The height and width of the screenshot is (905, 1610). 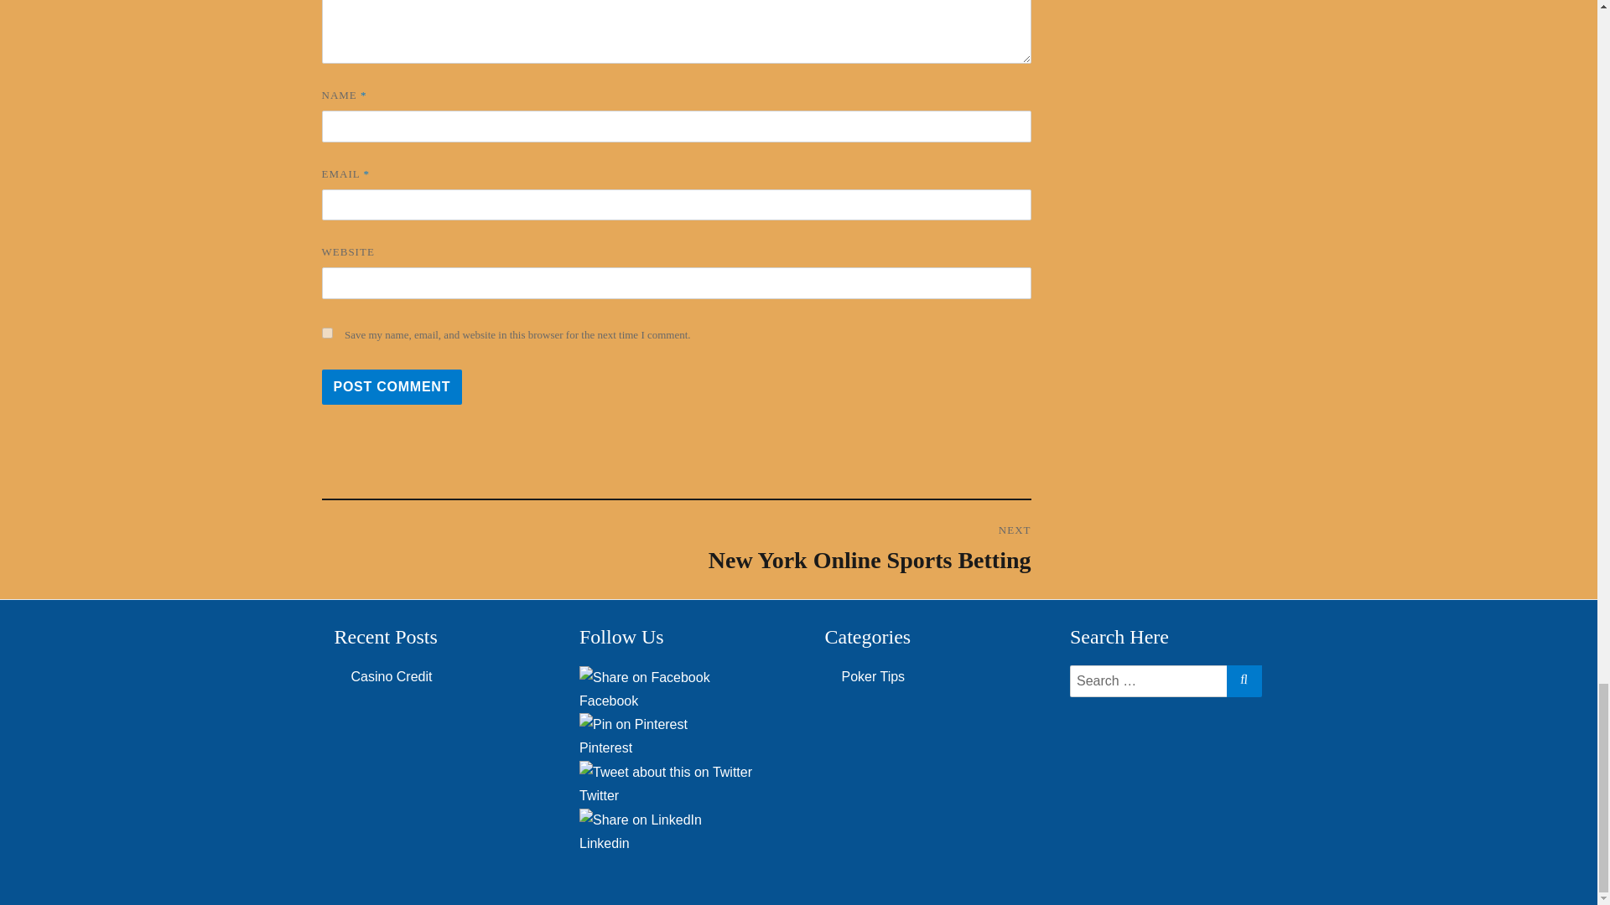 I want to click on Pinterest, so click(x=676, y=747).